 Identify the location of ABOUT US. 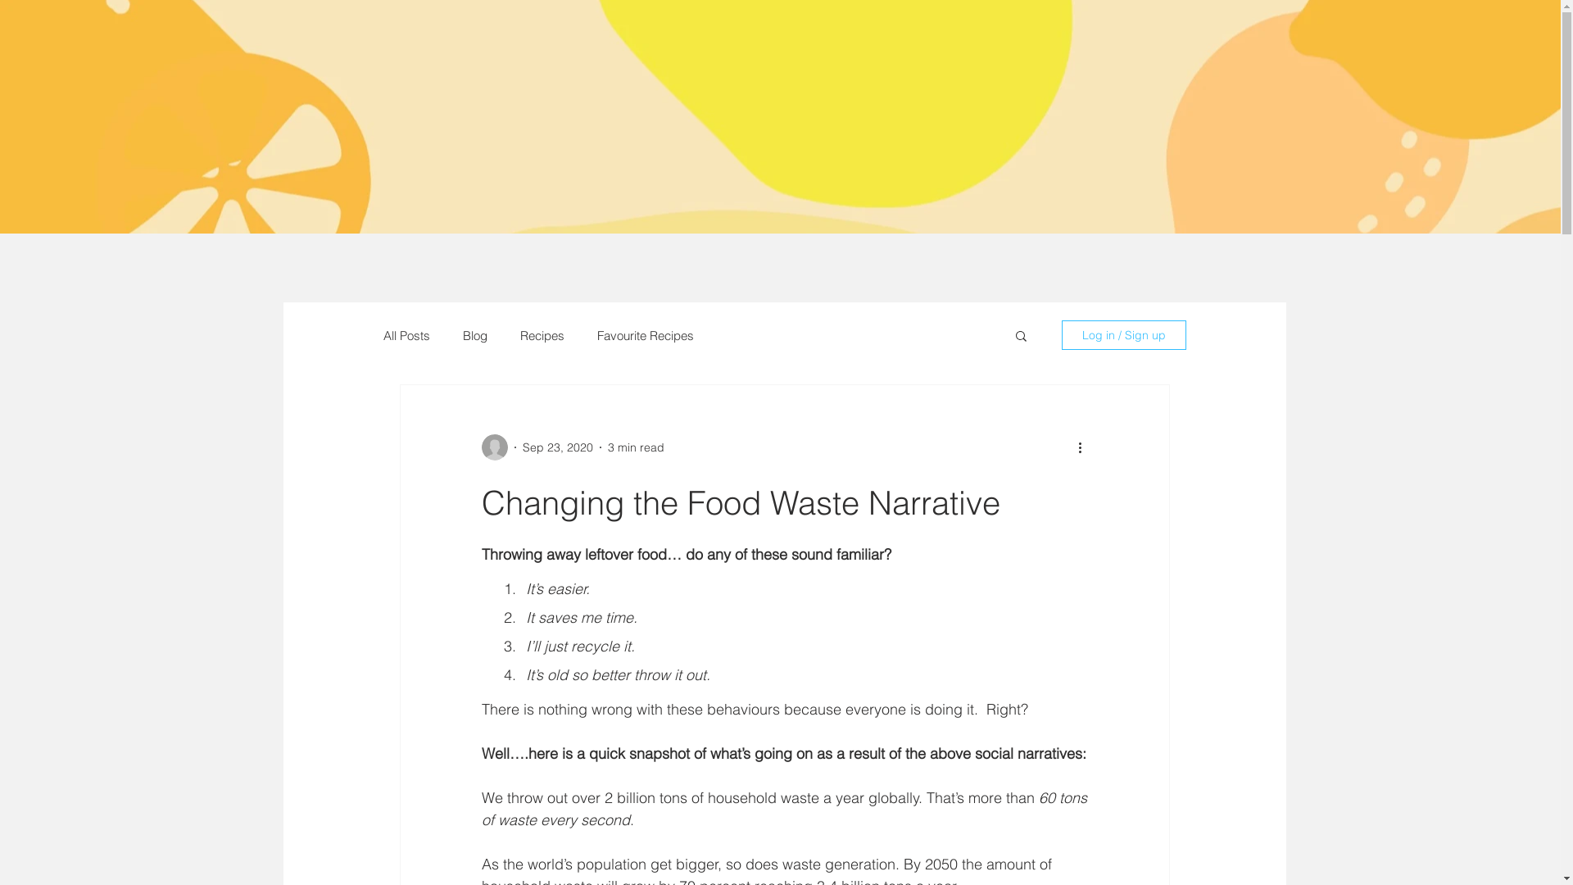
(148, 121).